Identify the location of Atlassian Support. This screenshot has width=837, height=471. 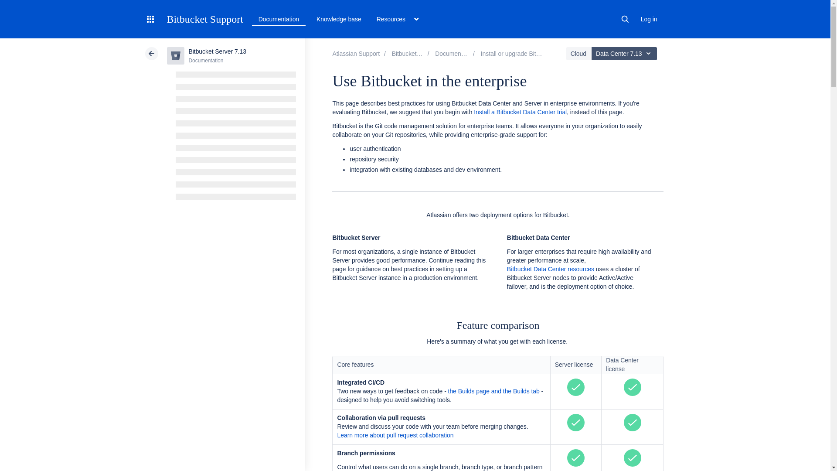
(356, 53).